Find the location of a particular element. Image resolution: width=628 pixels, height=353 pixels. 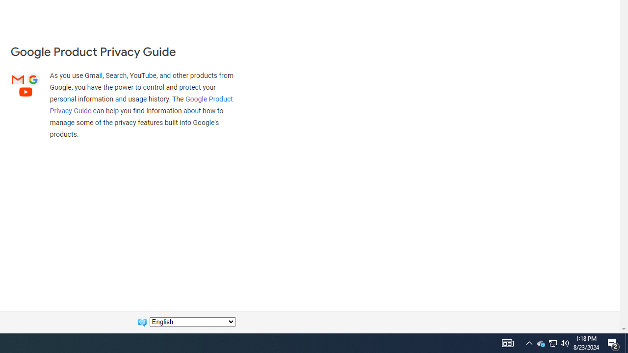

Change language: is located at coordinates (192, 322).